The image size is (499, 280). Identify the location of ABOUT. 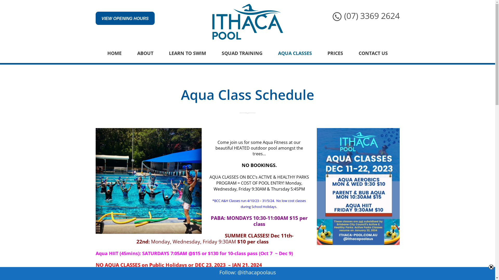
(145, 53).